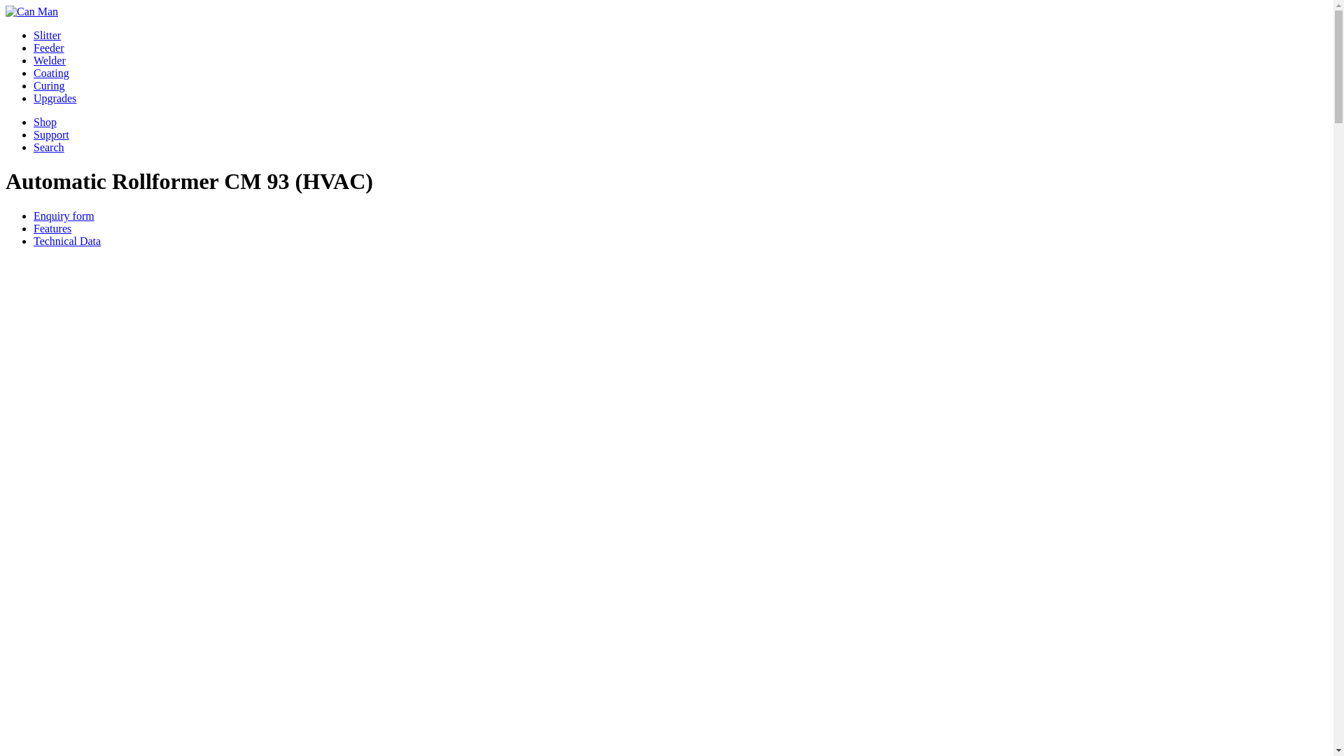 The width and height of the screenshot is (1344, 756). I want to click on Welder, so click(50, 60).